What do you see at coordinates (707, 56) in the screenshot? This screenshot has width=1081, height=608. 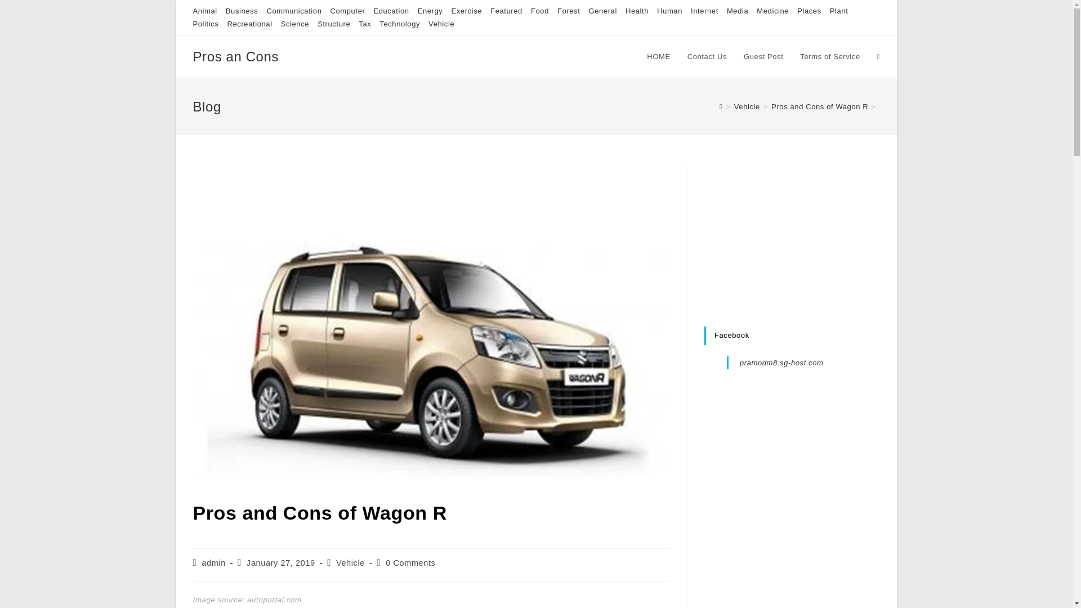 I see `Contact Us` at bounding box center [707, 56].